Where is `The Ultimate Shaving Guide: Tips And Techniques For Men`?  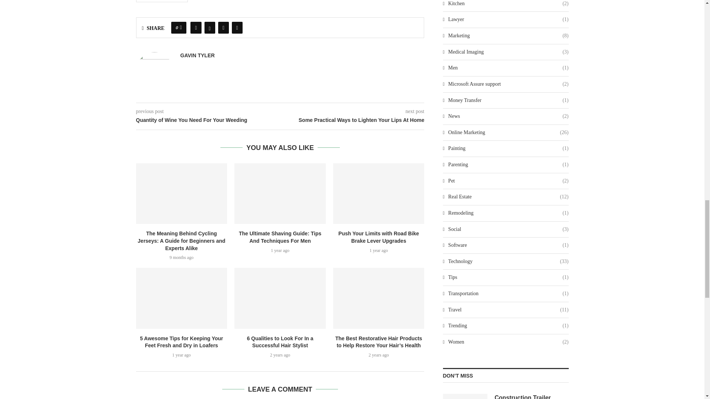 The Ultimate Shaving Guide: Tips And Techniques For Men is located at coordinates (280, 193).